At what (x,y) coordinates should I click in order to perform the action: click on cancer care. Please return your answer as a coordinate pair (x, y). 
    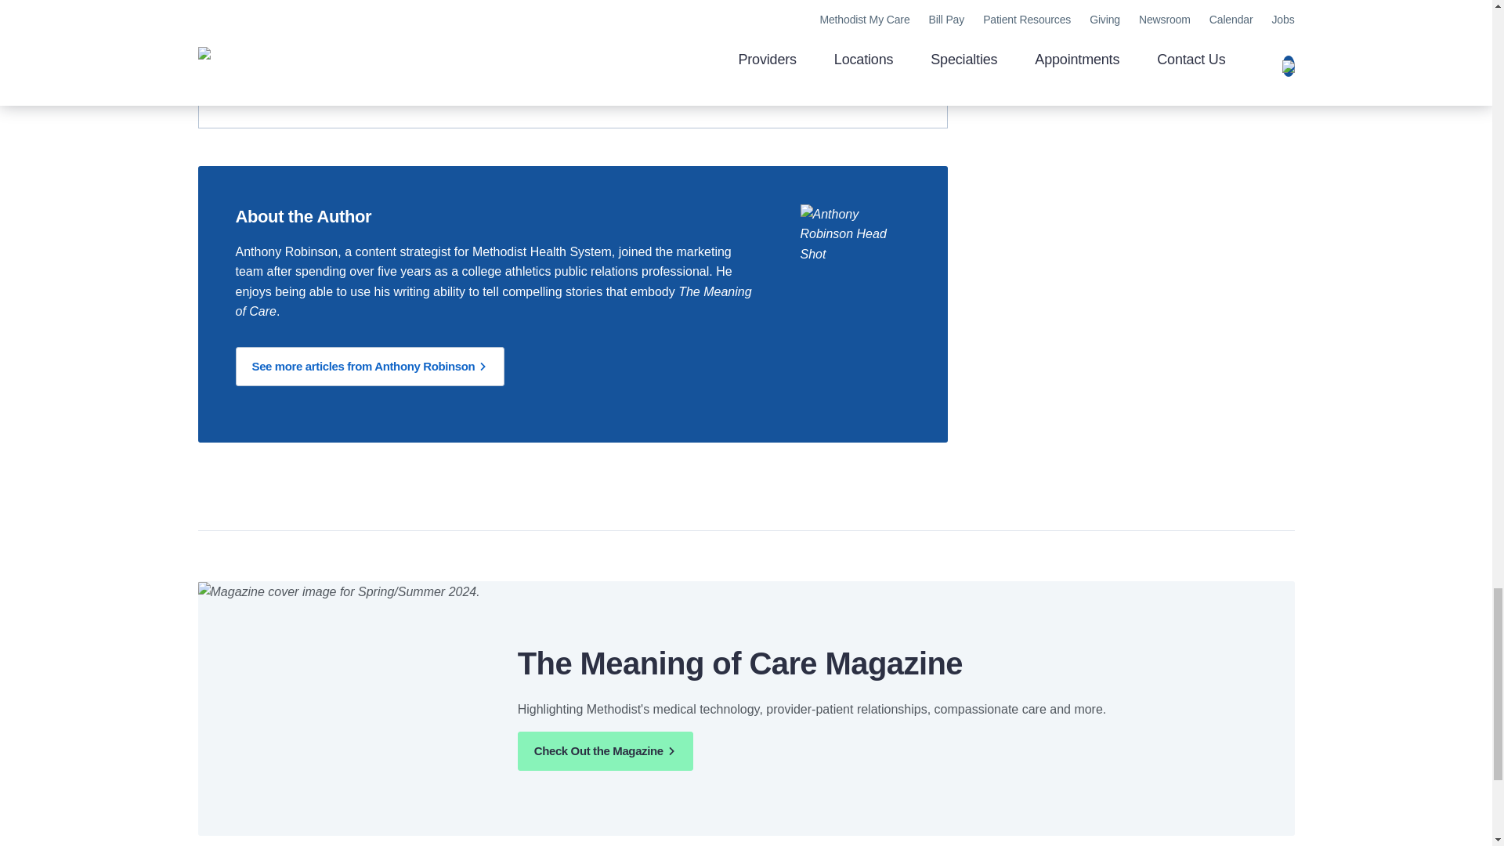
    Looking at the image, I should click on (431, 79).